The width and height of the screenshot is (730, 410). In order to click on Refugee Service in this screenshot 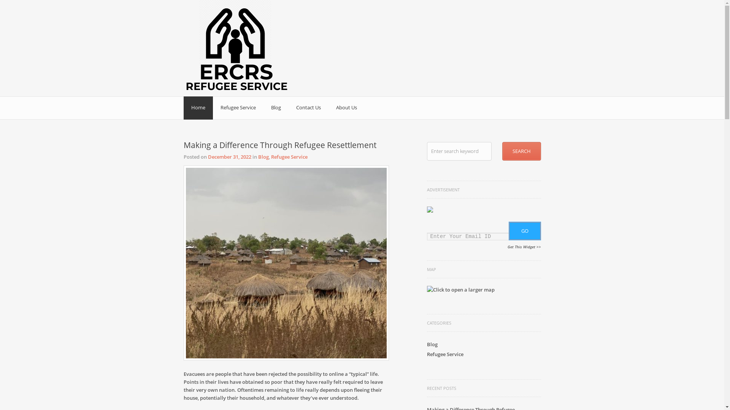, I will do `click(445, 354)`.